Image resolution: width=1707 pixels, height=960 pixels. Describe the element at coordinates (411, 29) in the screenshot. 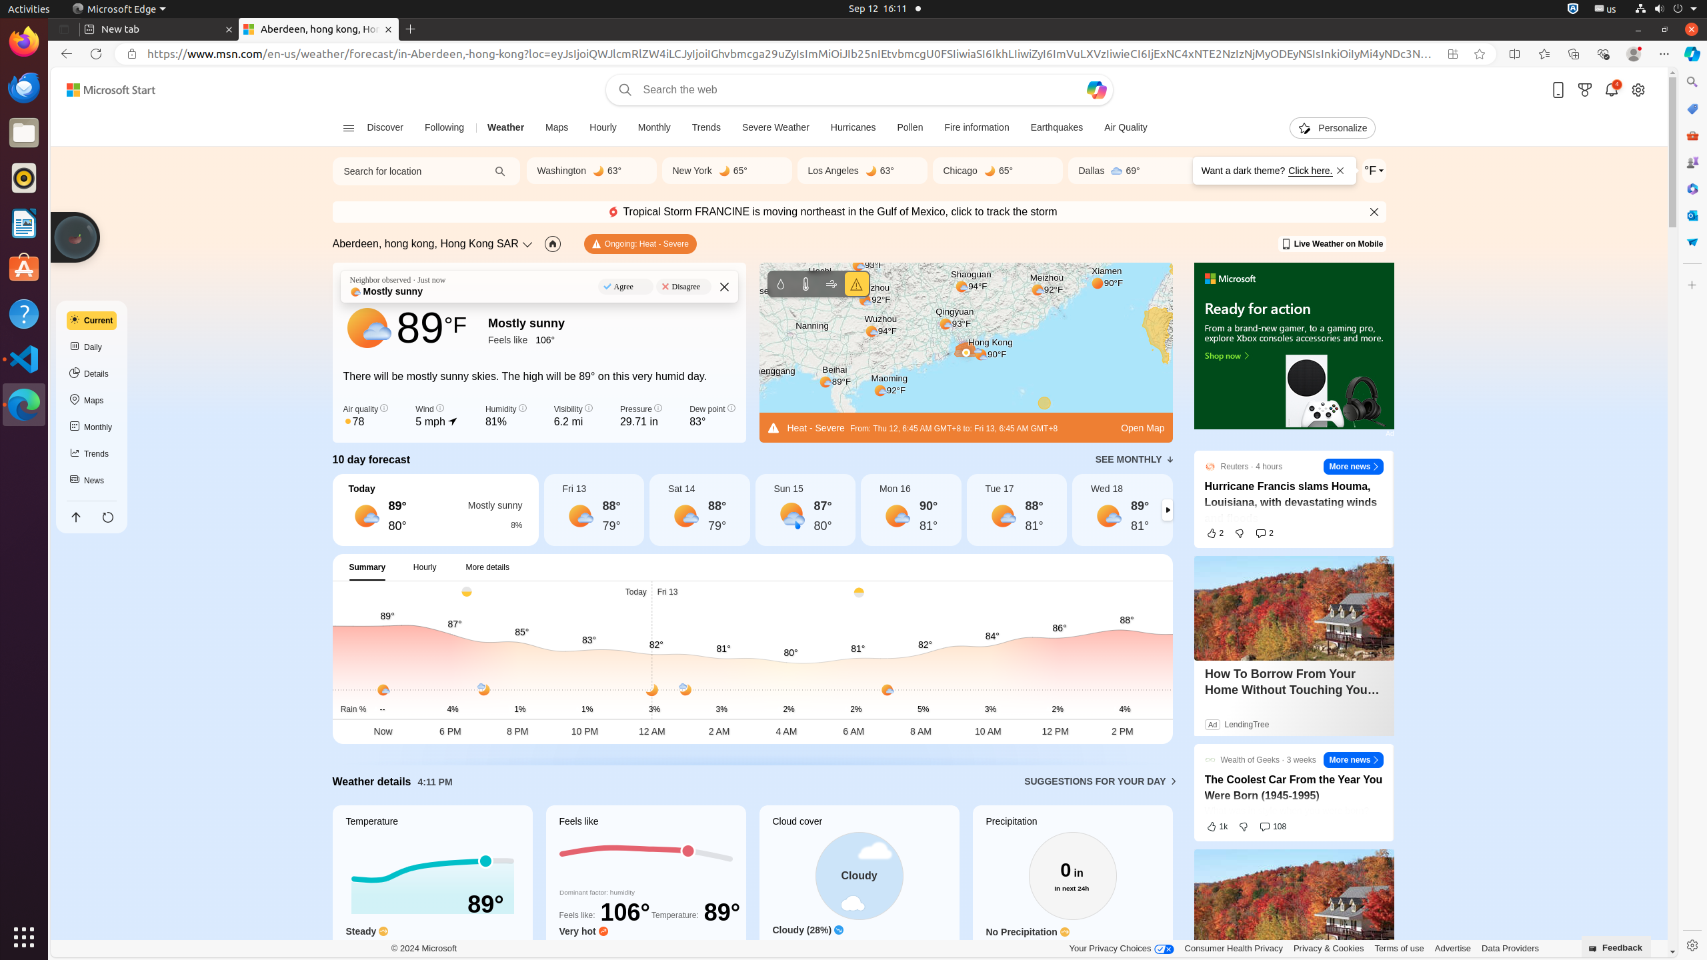

I see `New Tab` at that location.